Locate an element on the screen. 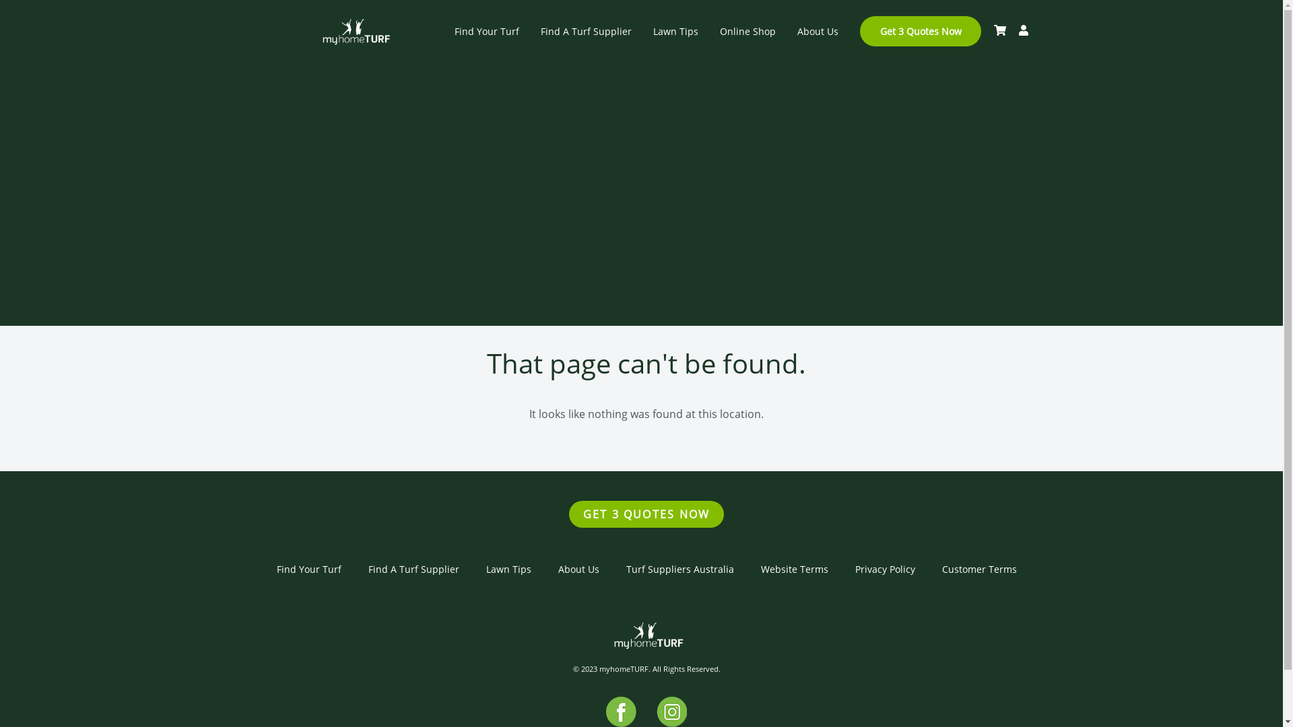 The image size is (1293, 727). Find Your Turf is located at coordinates (487, 31).